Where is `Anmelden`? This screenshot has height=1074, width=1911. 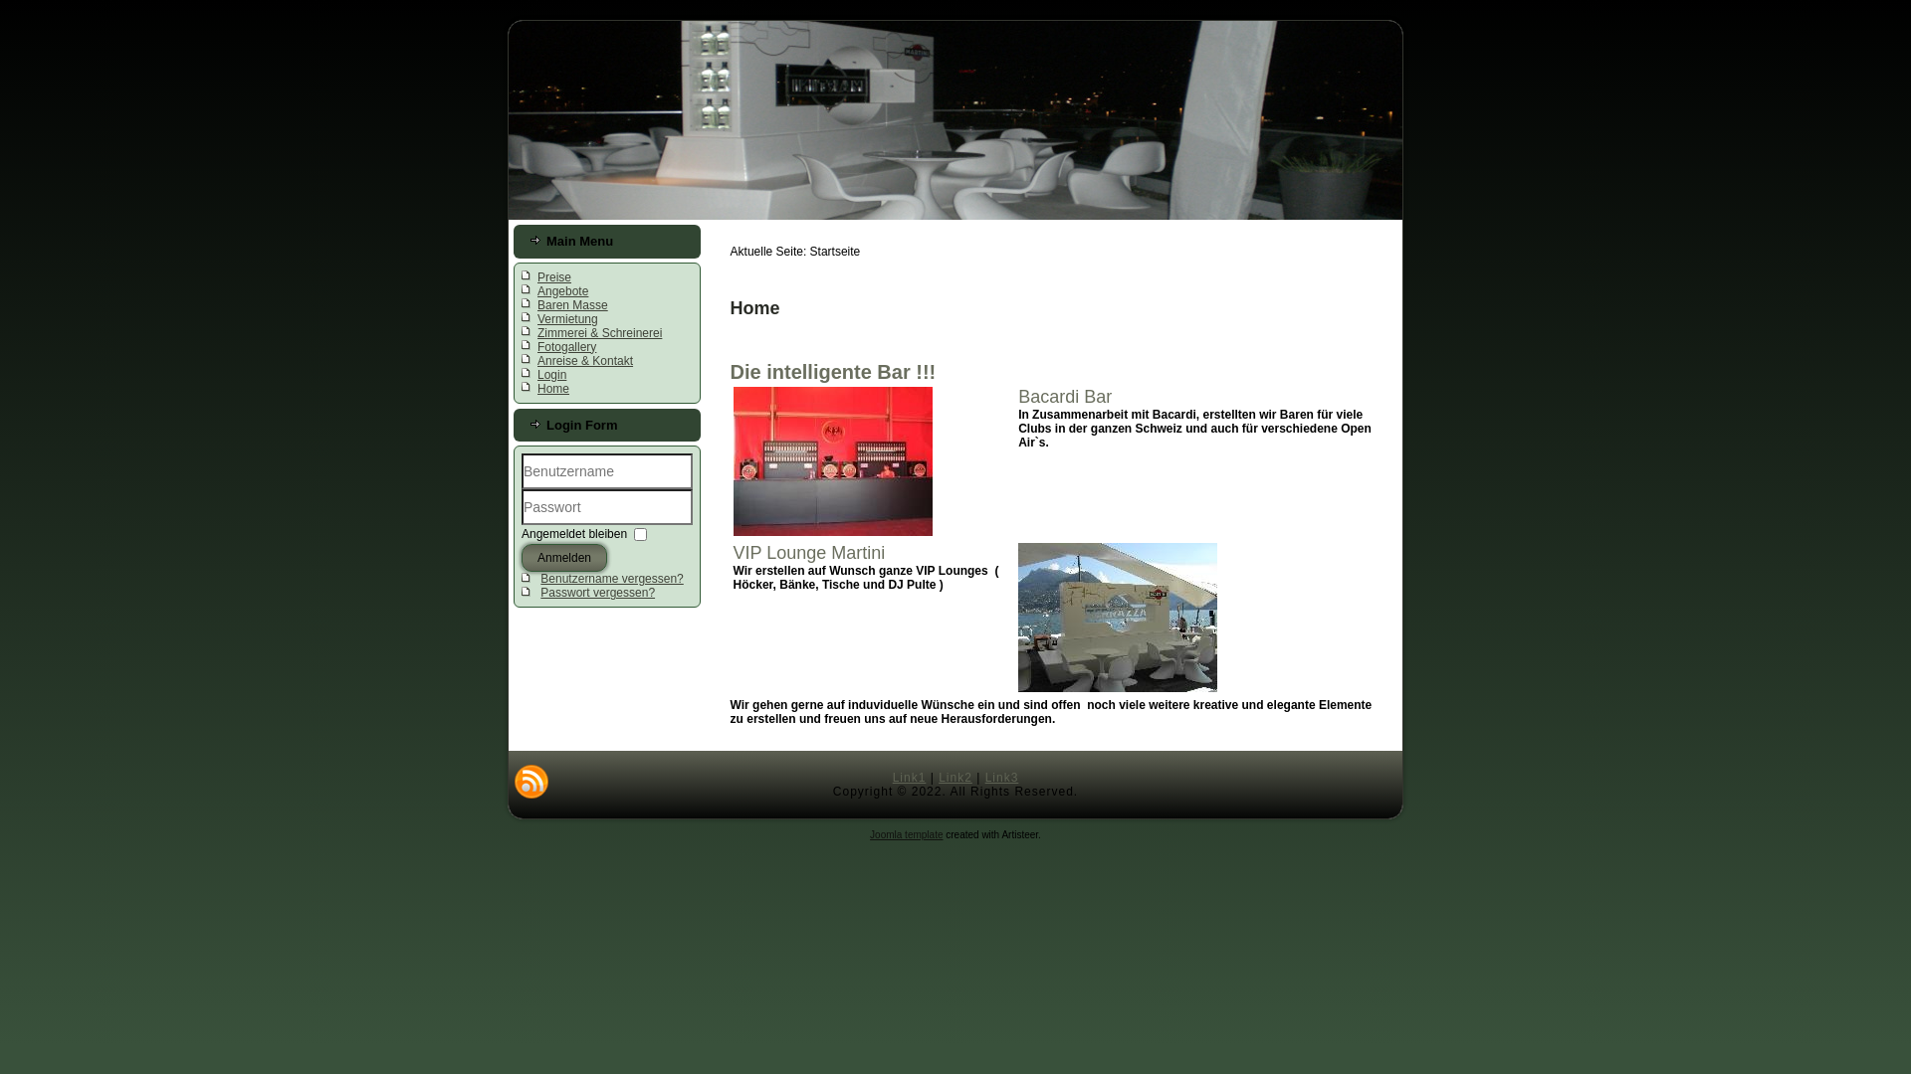
Anmelden is located at coordinates (564, 558).